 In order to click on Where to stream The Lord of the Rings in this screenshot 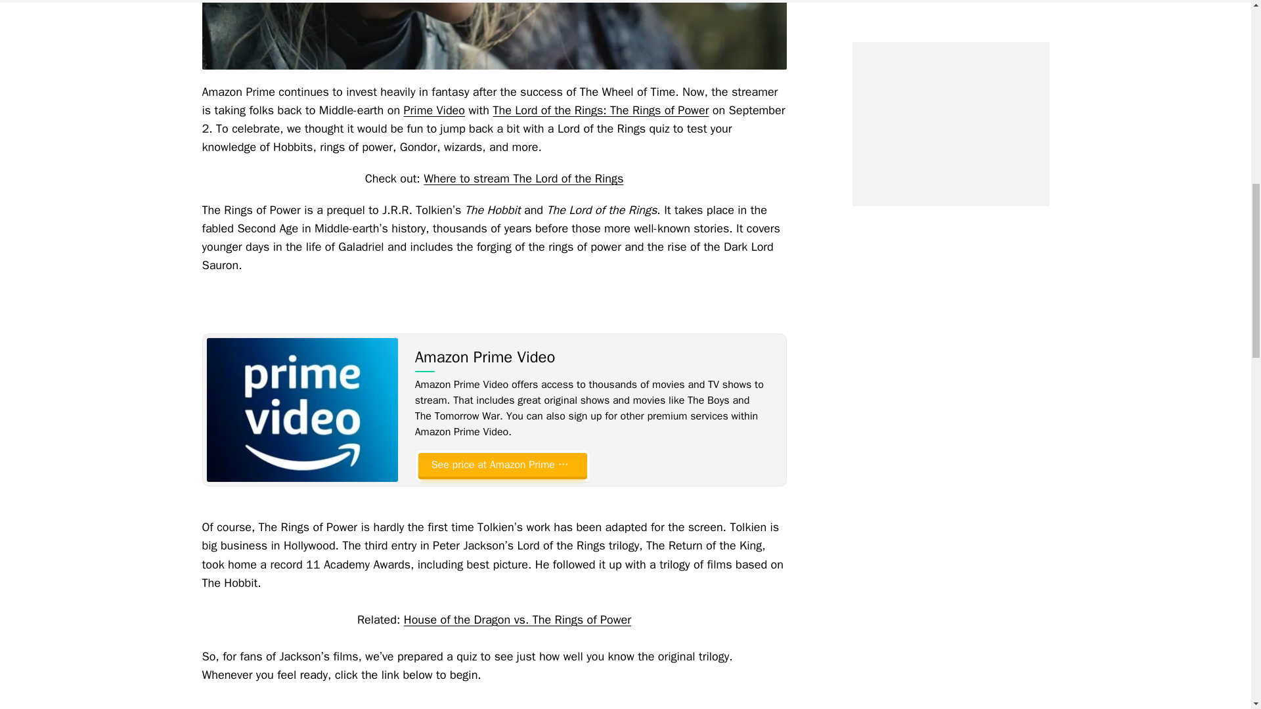, I will do `click(523, 179)`.